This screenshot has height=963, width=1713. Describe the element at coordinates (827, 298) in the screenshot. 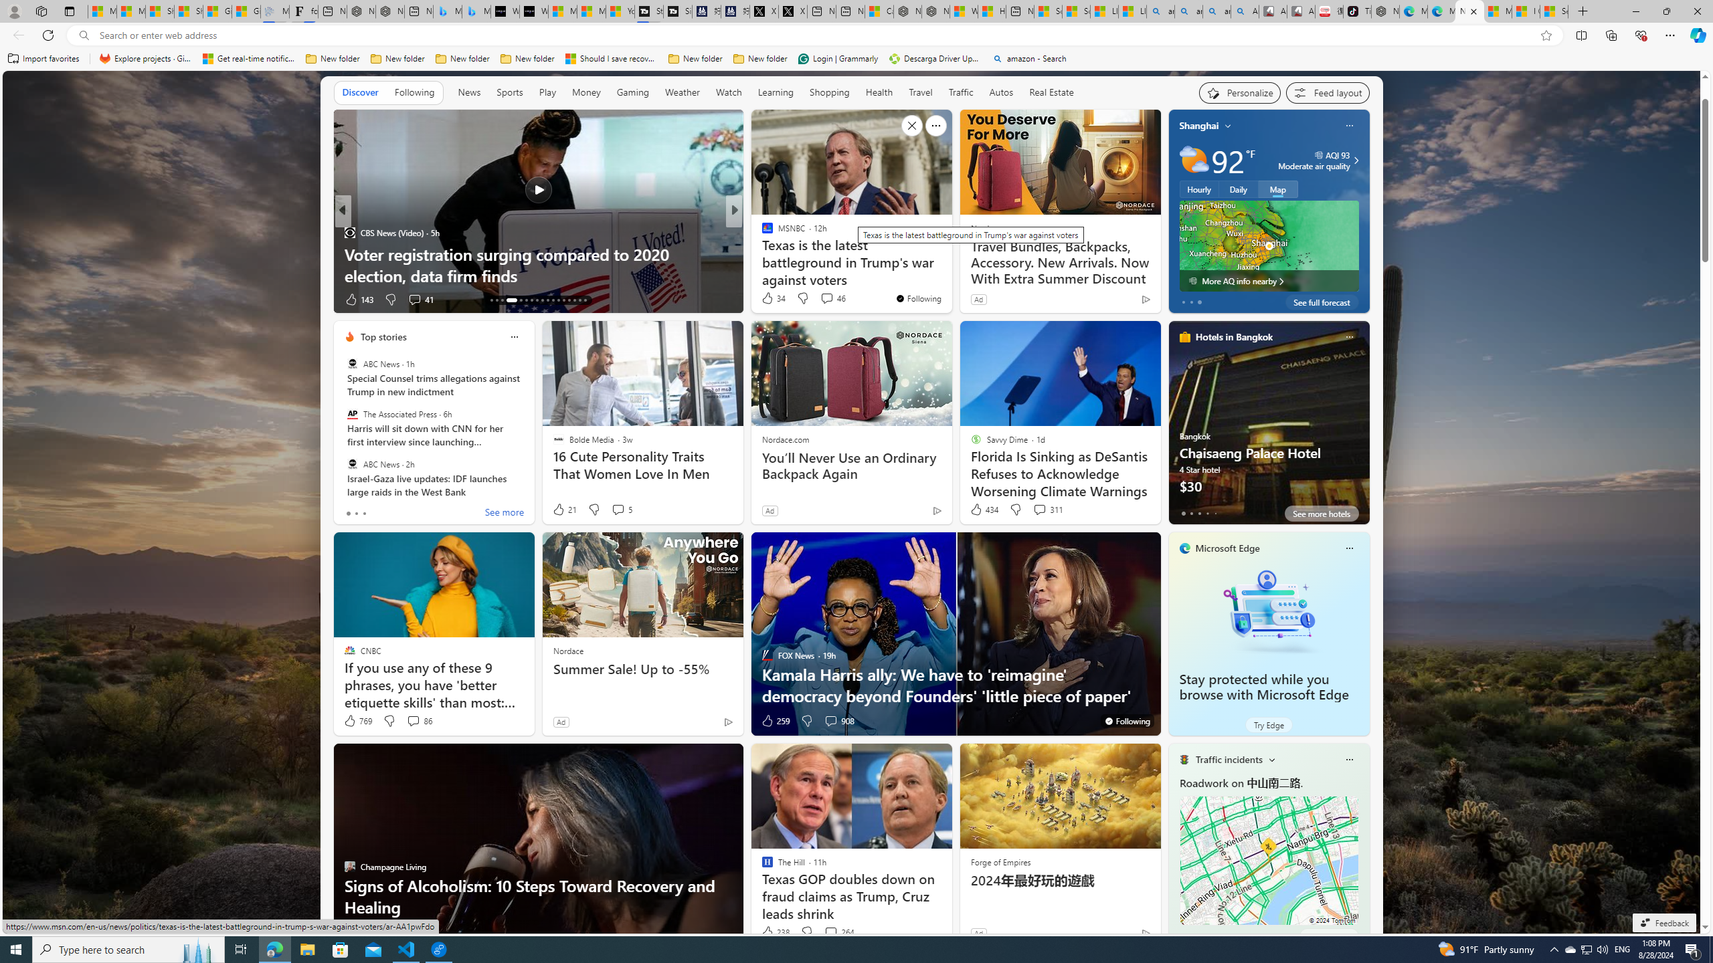

I see `View comments 6 Comment` at that location.